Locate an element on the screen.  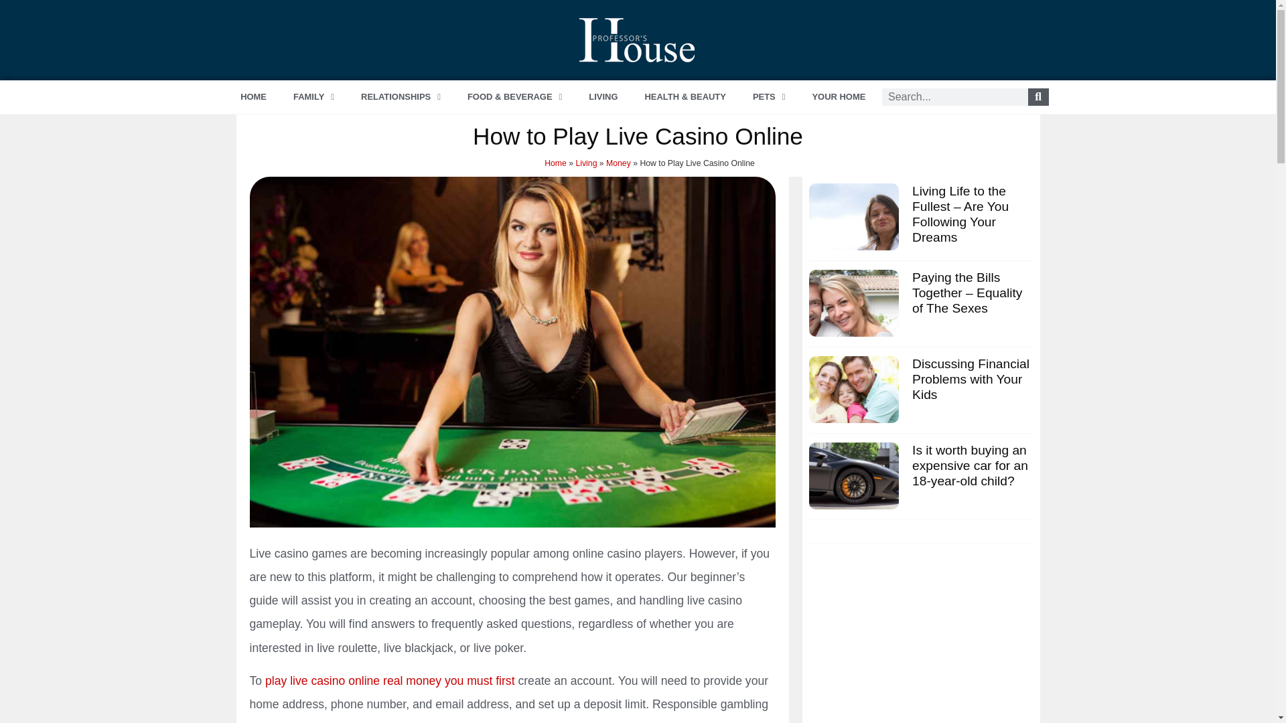
RELATIONSHIPS is located at coordinates (401, 96).